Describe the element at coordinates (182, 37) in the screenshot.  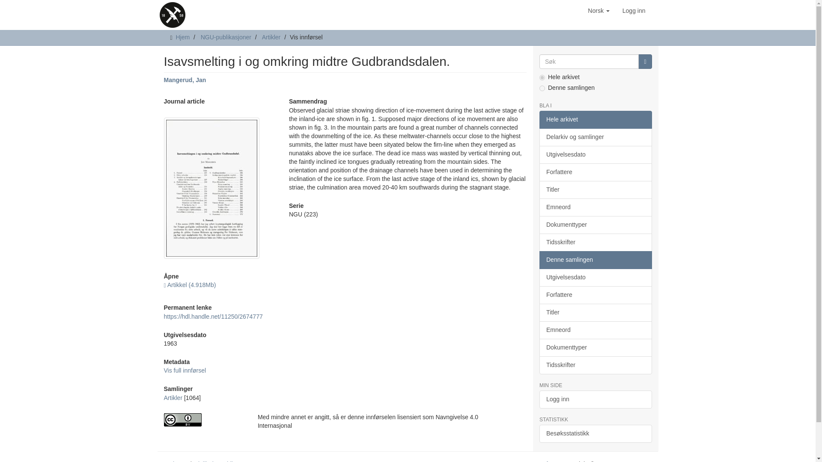
I see `Hjem` at that location.